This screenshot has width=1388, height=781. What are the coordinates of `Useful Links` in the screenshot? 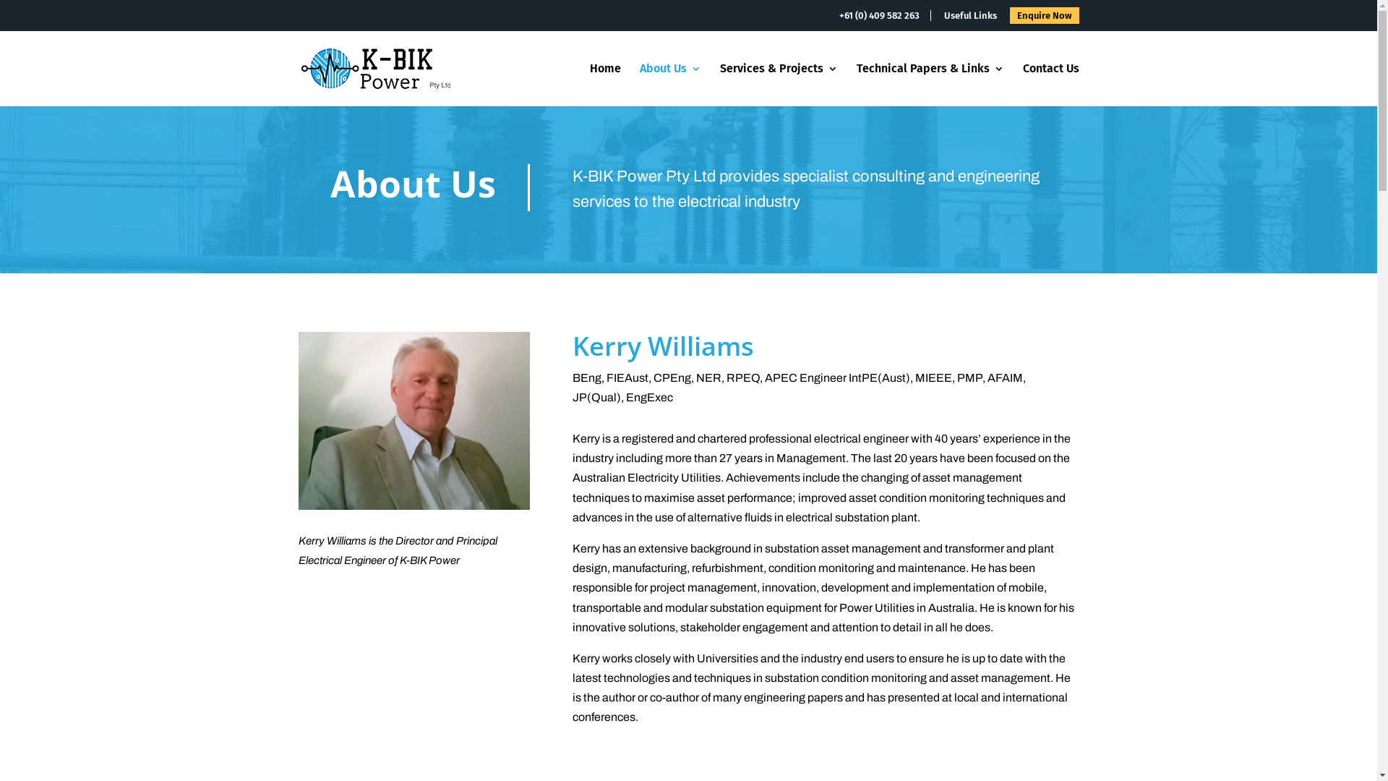 It's located at (970, 16).